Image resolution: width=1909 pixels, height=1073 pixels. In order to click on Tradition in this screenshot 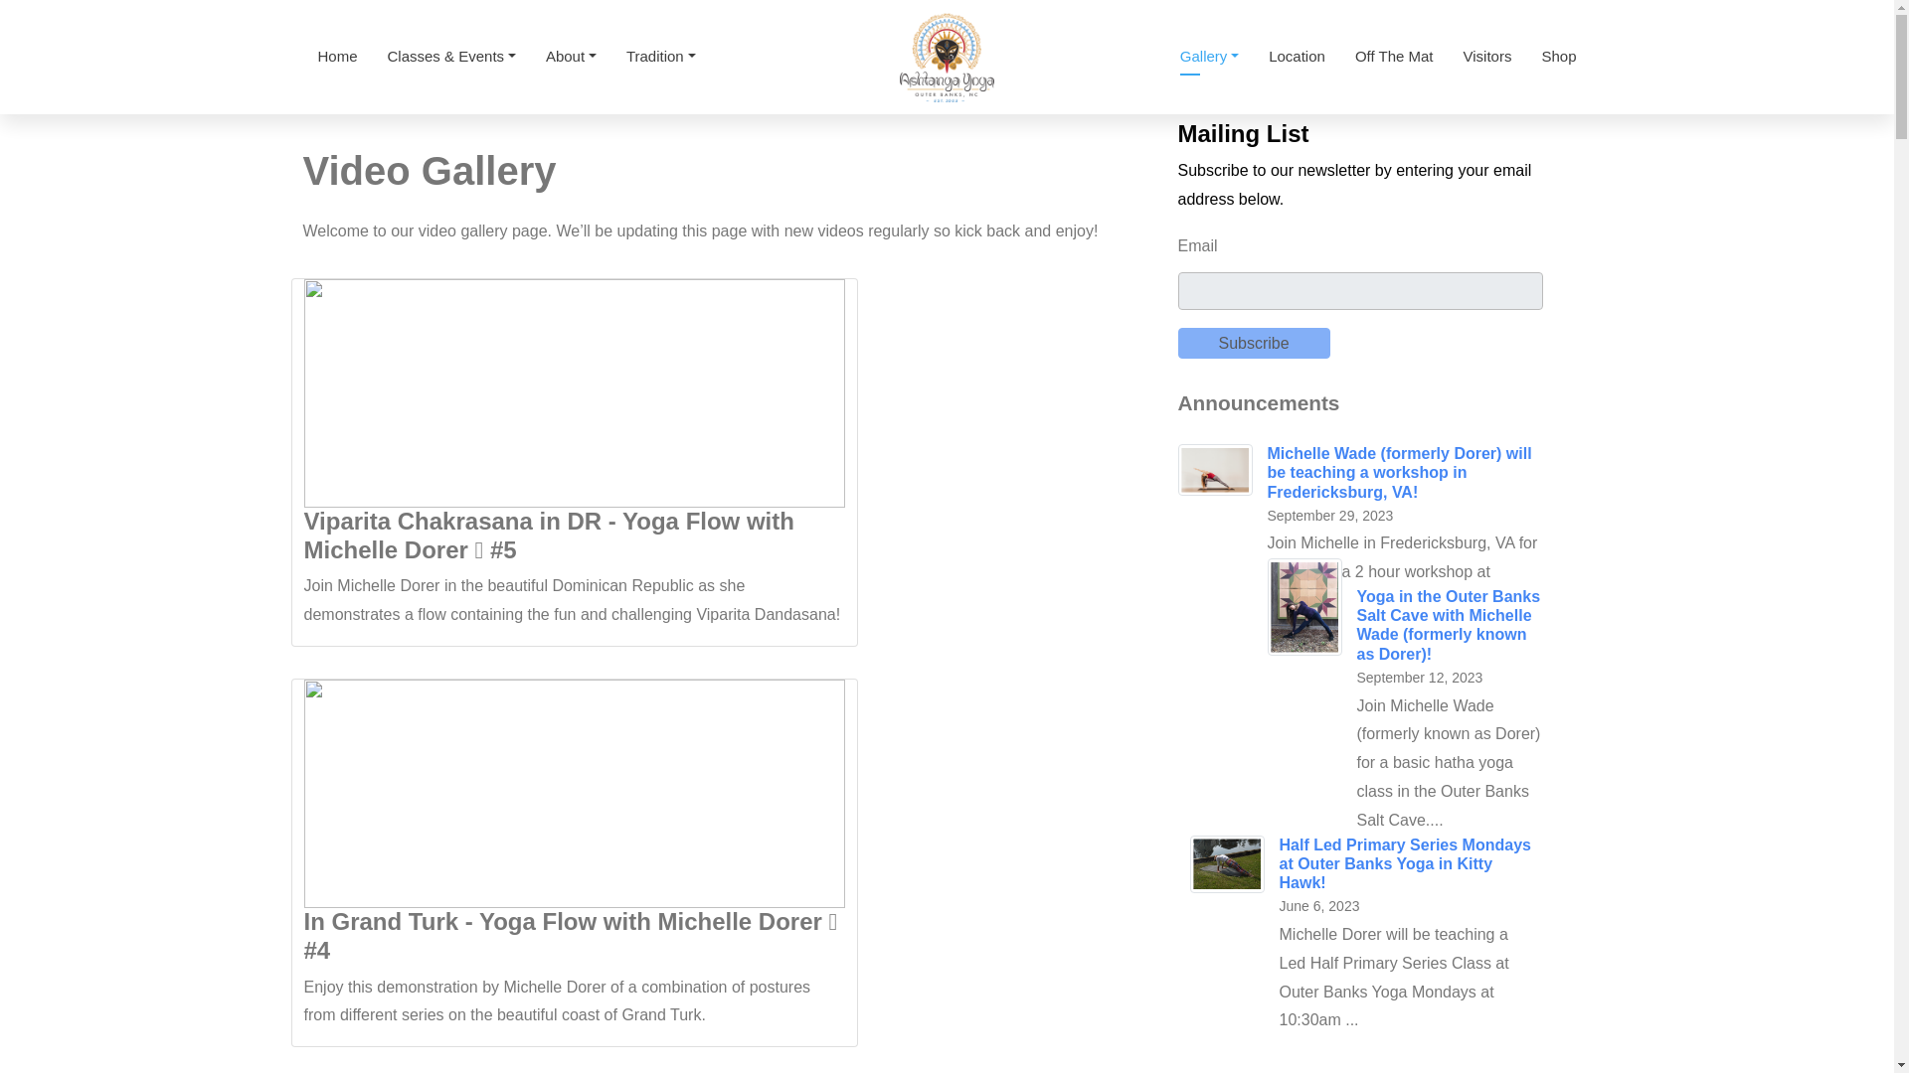, I will do `click(660, 58)`.